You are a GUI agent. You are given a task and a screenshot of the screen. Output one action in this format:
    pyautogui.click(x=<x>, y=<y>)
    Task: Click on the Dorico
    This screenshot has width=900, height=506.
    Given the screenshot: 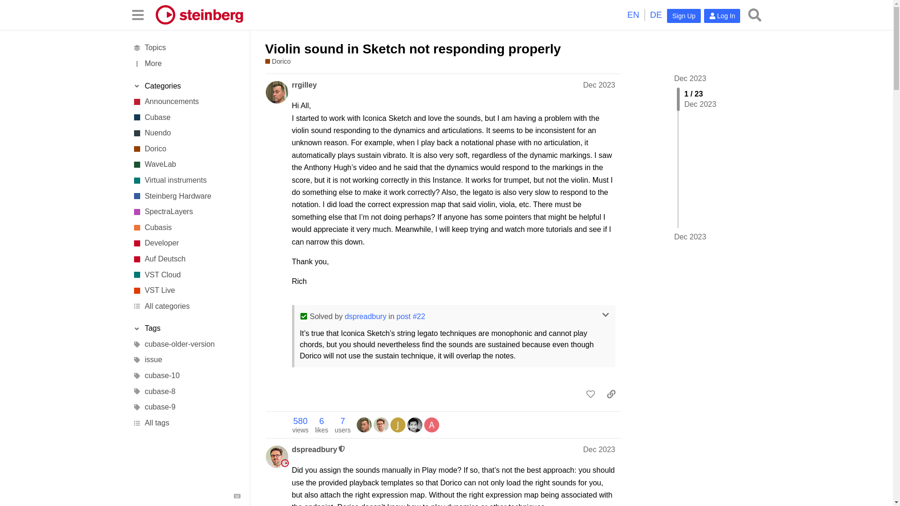 What is the action you would take?
    pyautogui.click(x=186, y=149)
    